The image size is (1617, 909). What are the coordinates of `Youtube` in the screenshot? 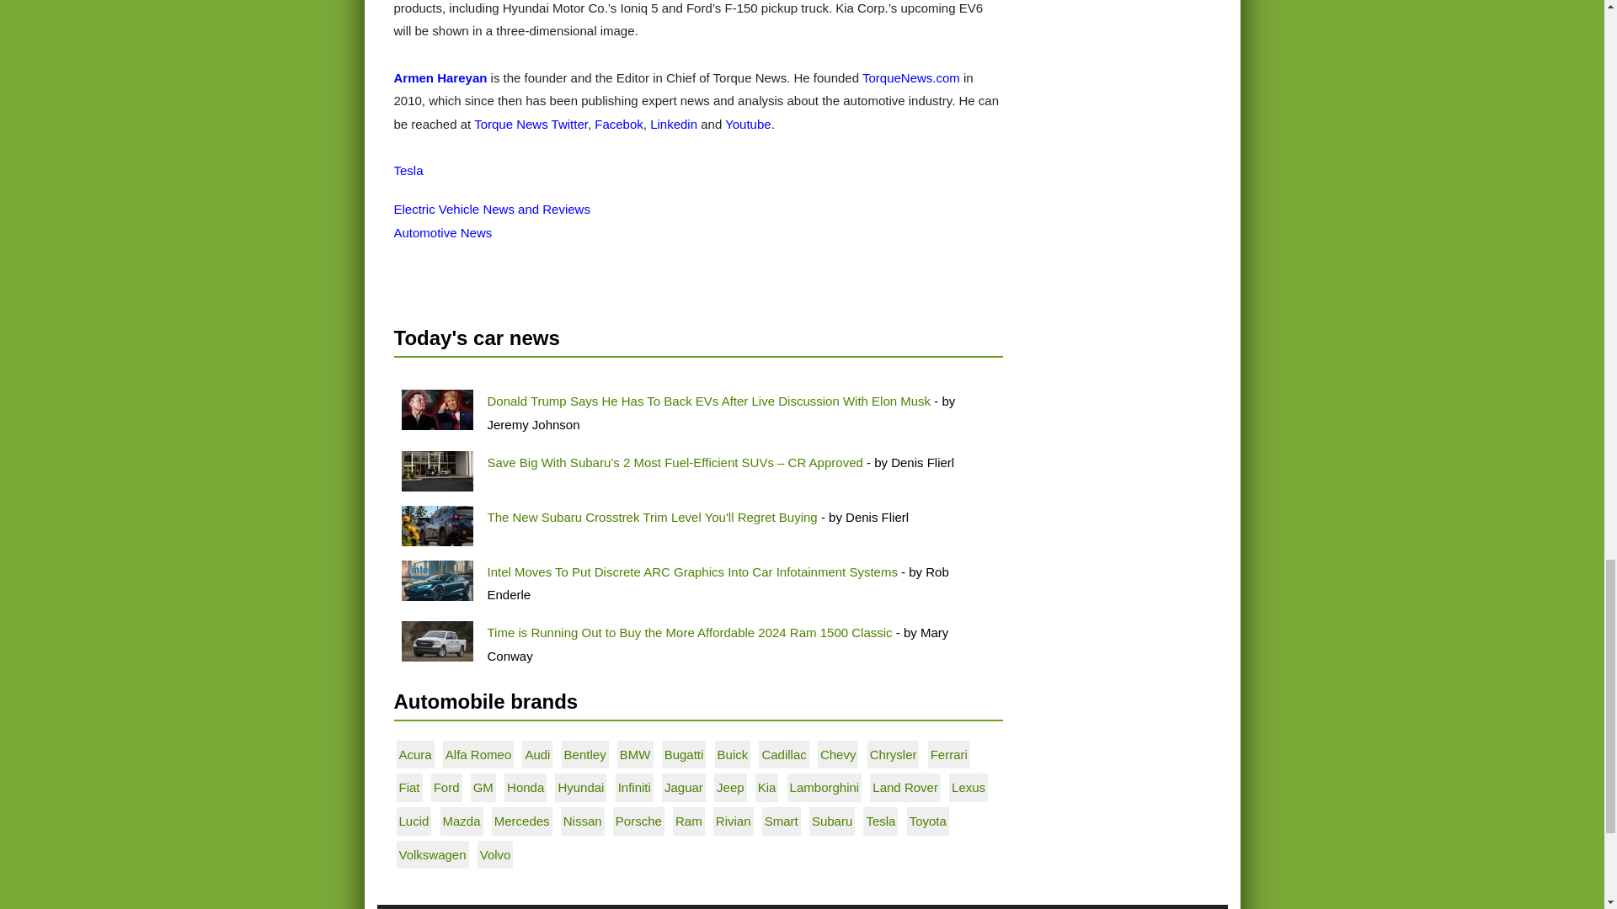 It's located at (748, 124).